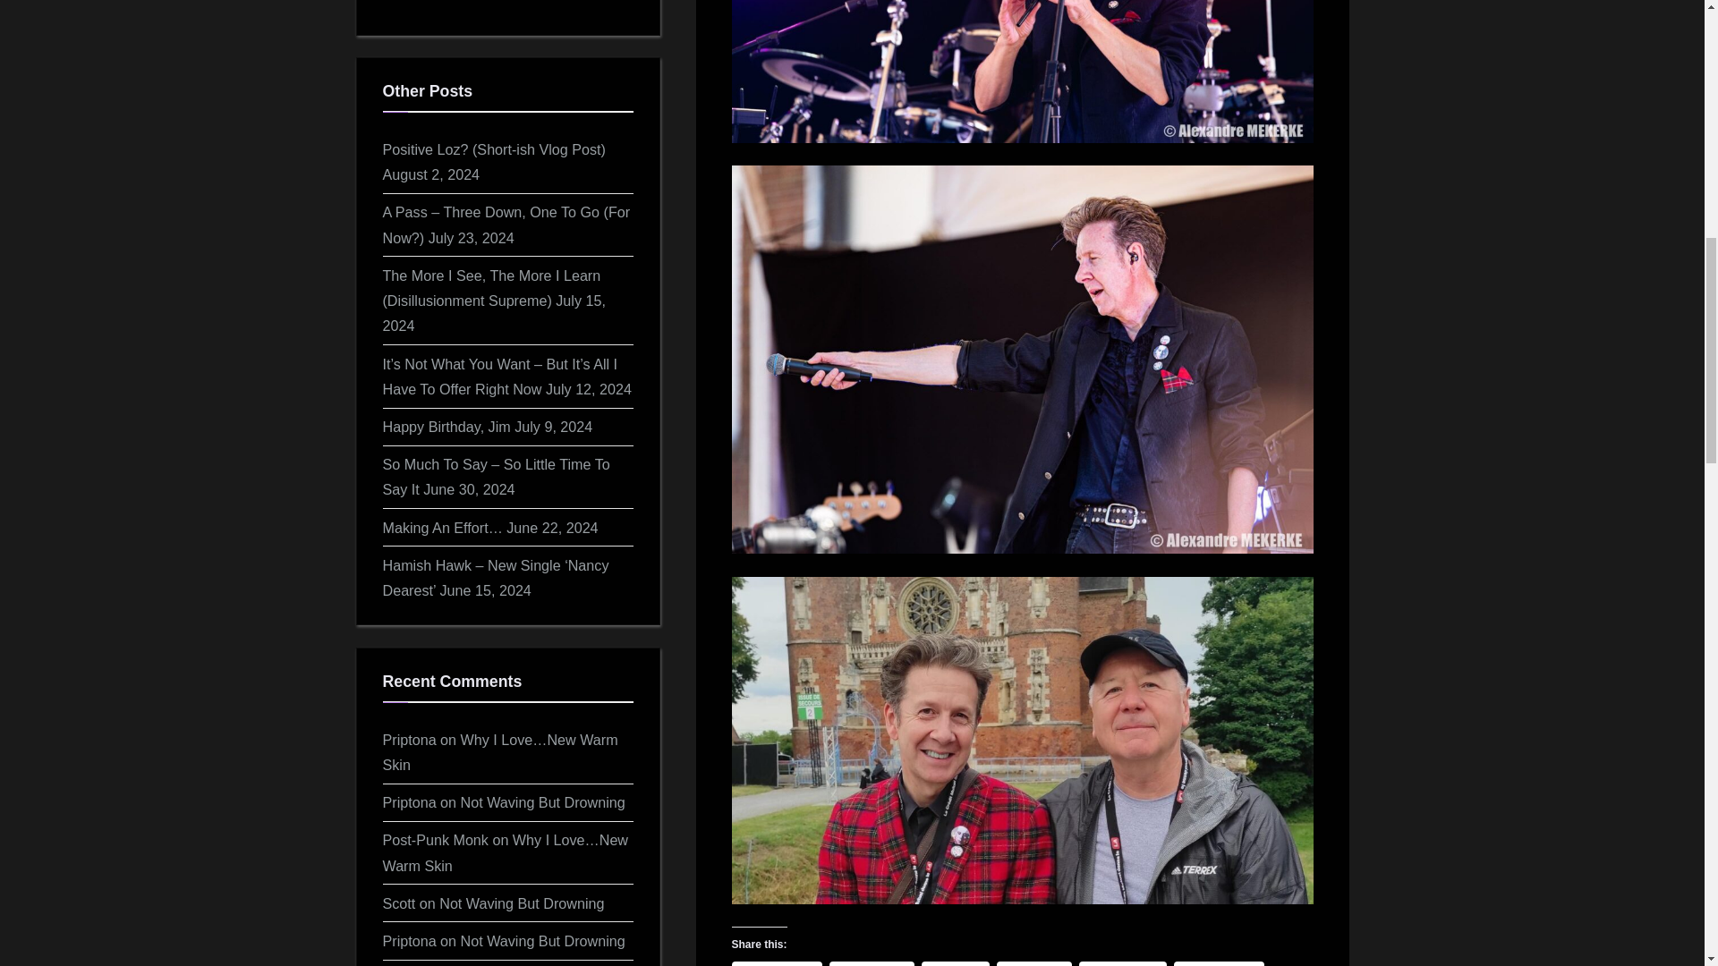 This screenshot has width=1718, height=966. What do you see at coordinates (1219, 963) in the screenshot?
I see `Click to share on Mastodon` at bounding box center [1219, 963].